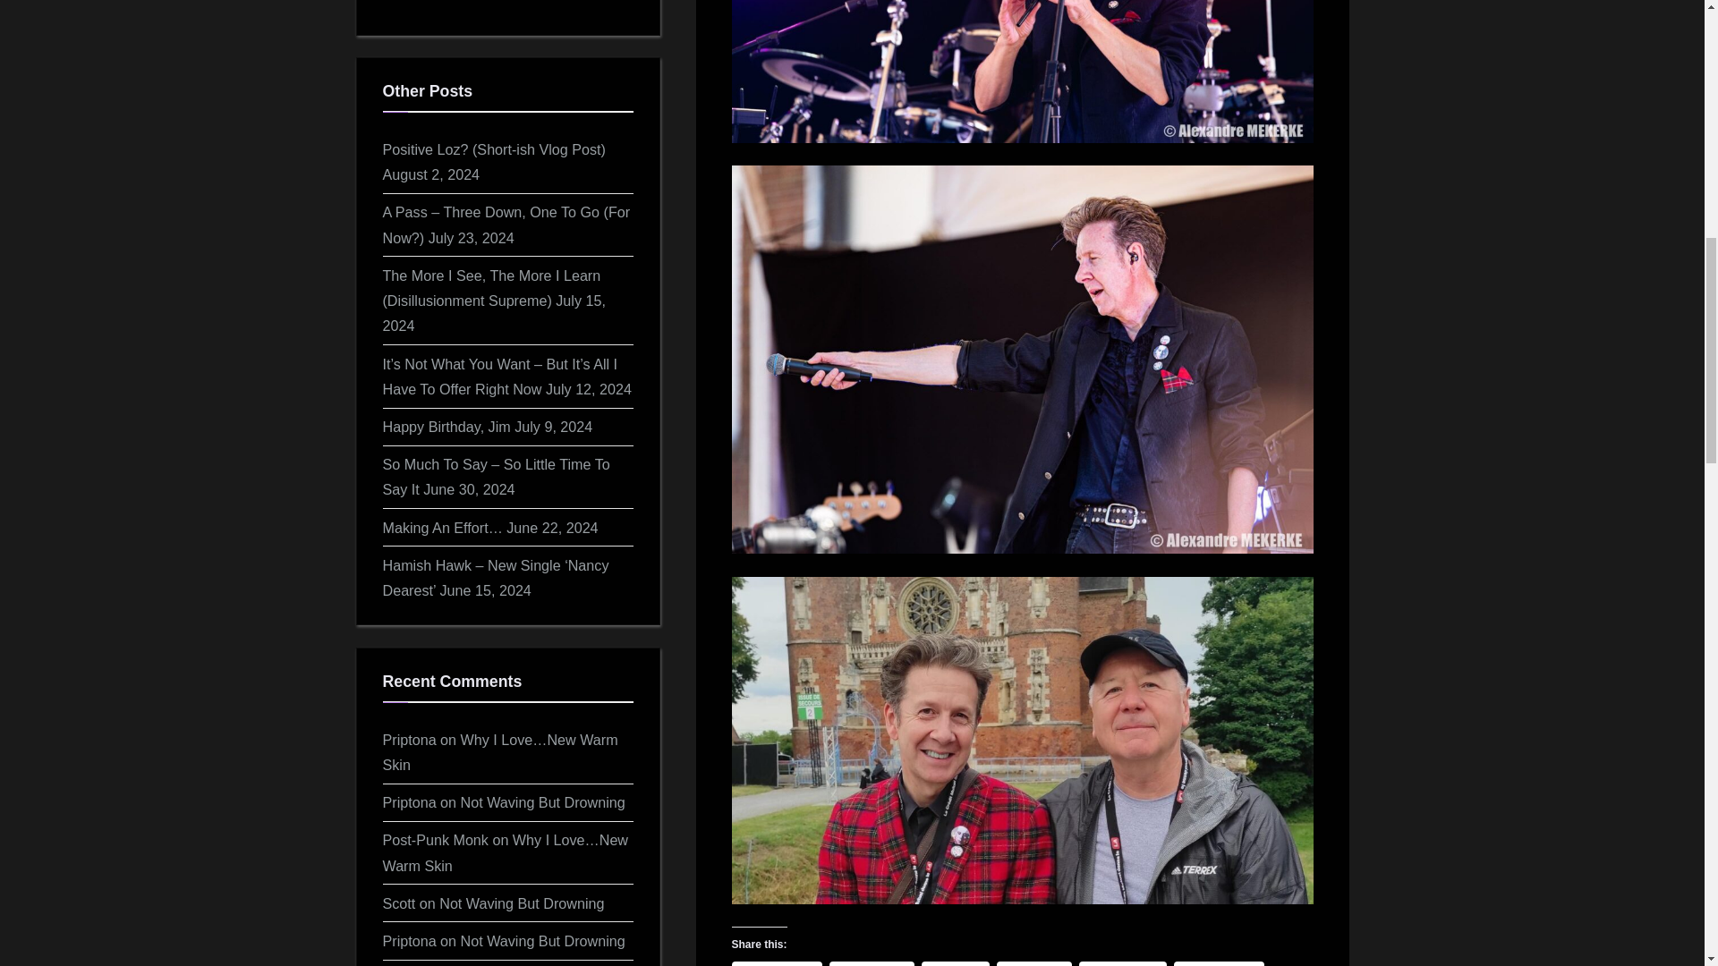 This screenshot has width=1718, height=966. What do you see at coordinates (1219, 963) in the screenshot?
I see `Click to share on Mastodon` at bounding box center [1219, 963].